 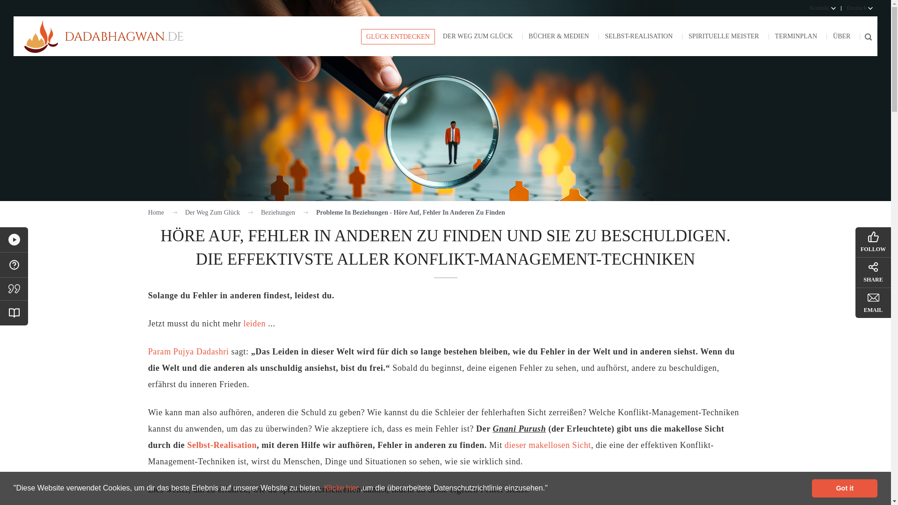 I want to click on Klicke hier, so click(x=342, y=487).